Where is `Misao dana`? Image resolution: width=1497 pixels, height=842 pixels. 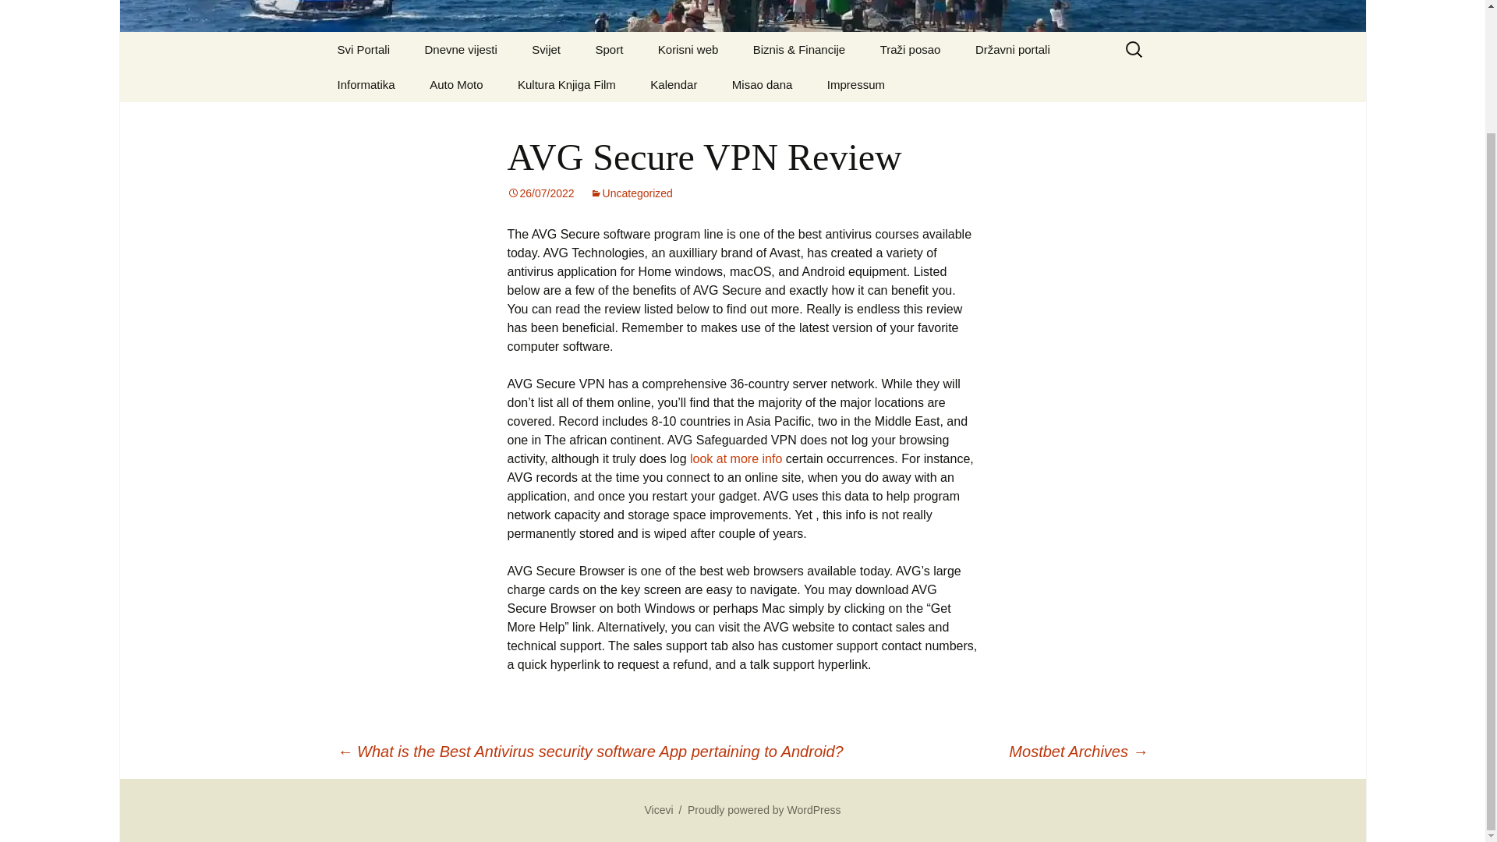 Misao dana is located at coordinates (658, 809).